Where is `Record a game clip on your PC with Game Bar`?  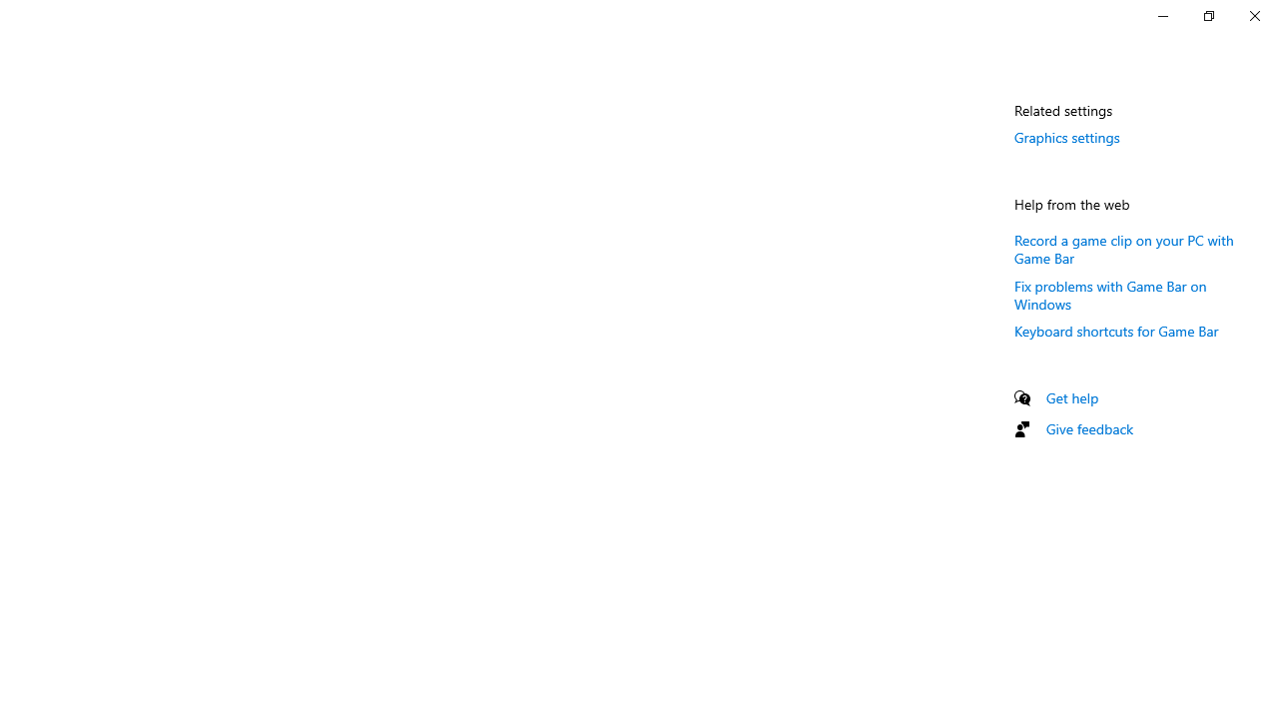
Record a game clip on your PC with Game Bar is located at coordinates (1124, 248).